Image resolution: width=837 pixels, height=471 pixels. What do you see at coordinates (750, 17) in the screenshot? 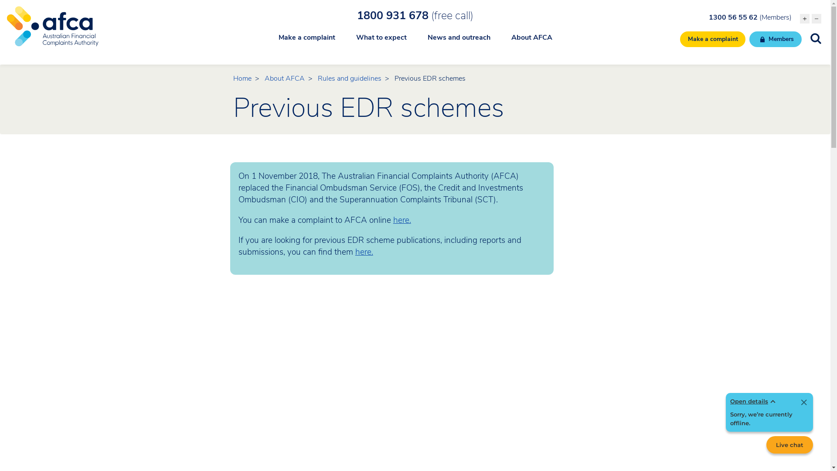
I see `1300 56 55 62 (Members)` at bounding box center [750, 17].